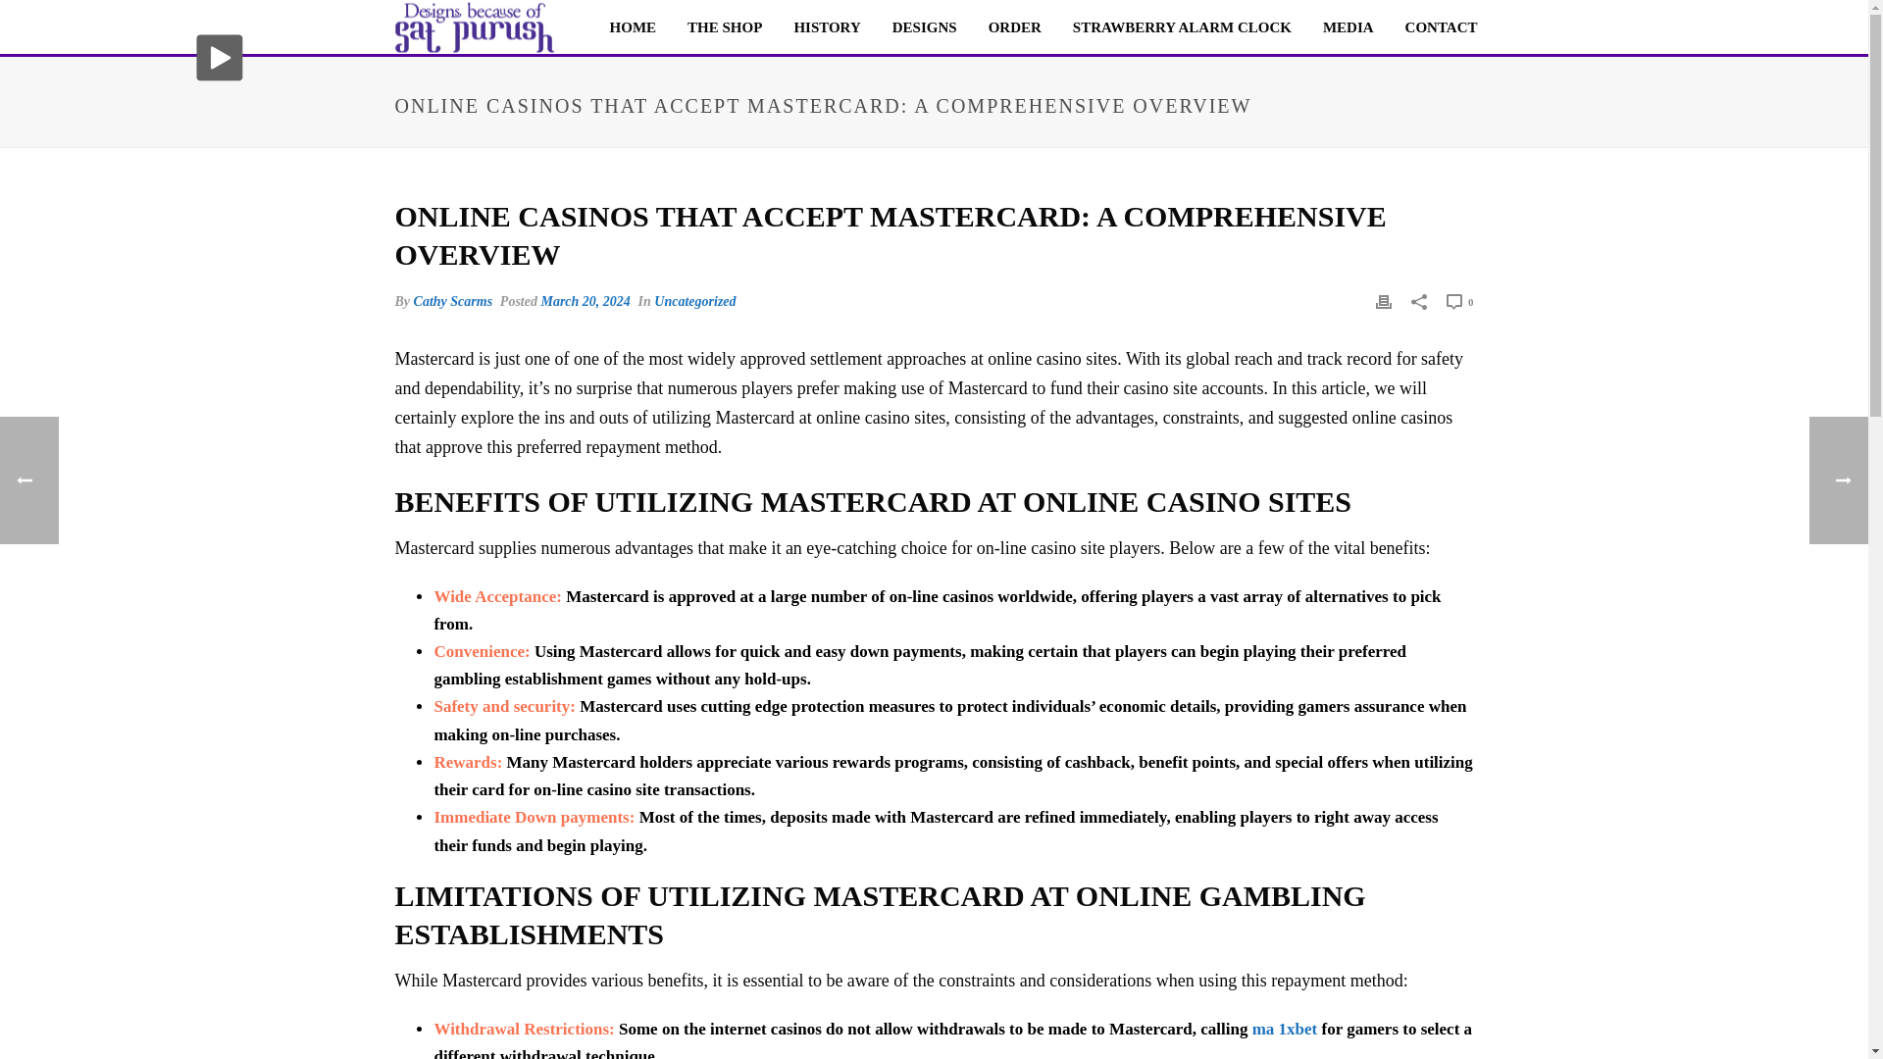  I want to click on DESIGNS, so click(925, 27).